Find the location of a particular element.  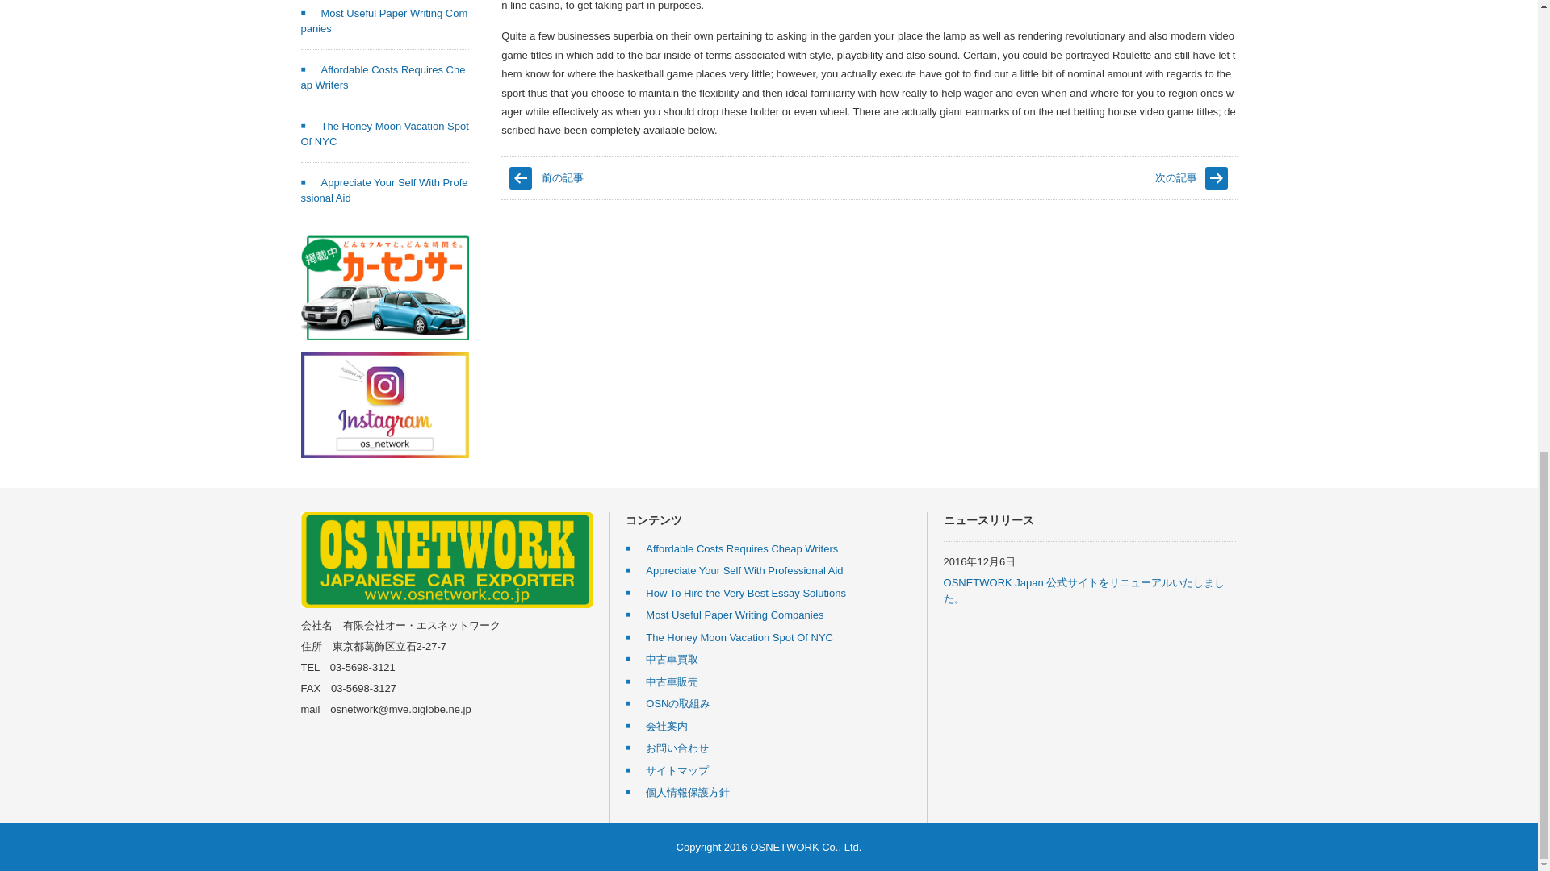

Affordable Costs Requires Cheap Writers is located at coordinates (731, 548).